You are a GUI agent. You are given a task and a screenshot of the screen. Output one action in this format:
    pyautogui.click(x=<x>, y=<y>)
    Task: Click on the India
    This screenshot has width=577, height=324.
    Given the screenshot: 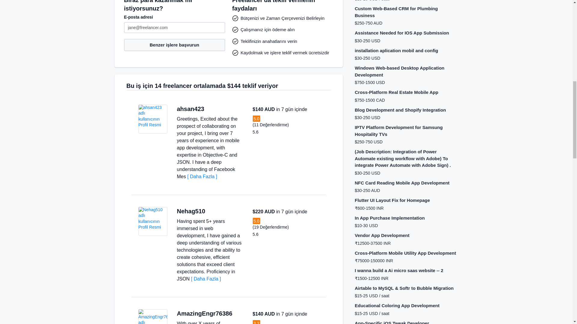 What is the action you would take?
    pyautogui.click(x=212, y=211)
    